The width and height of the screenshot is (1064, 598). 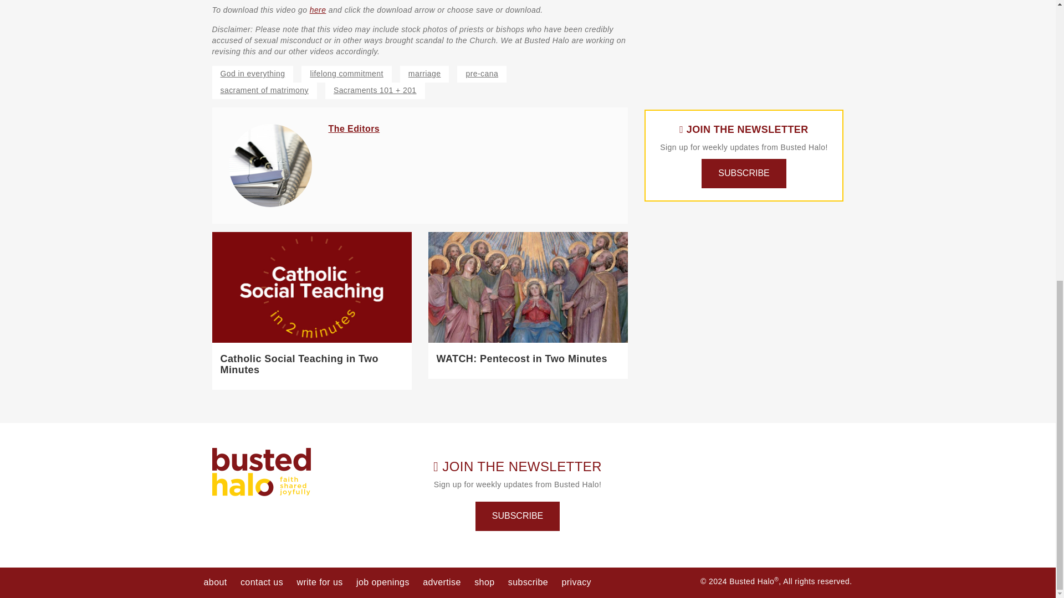 What do you see at coordinates (318, 9) in the screenshot?
I see `here` at bounding box center [318, 9].